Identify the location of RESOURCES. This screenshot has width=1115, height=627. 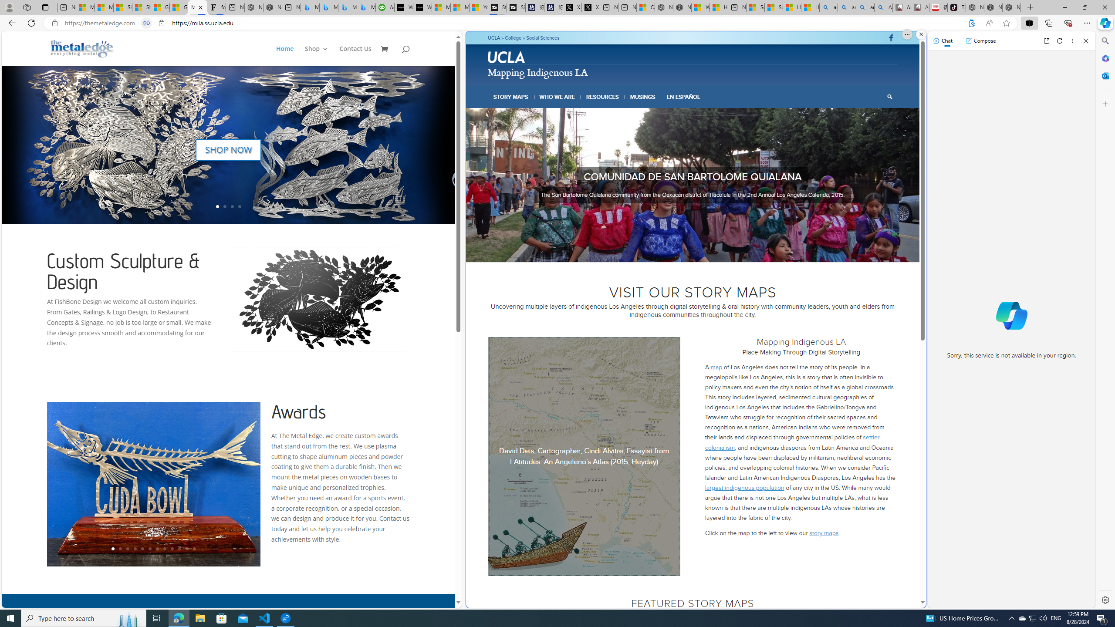
(602, 97).